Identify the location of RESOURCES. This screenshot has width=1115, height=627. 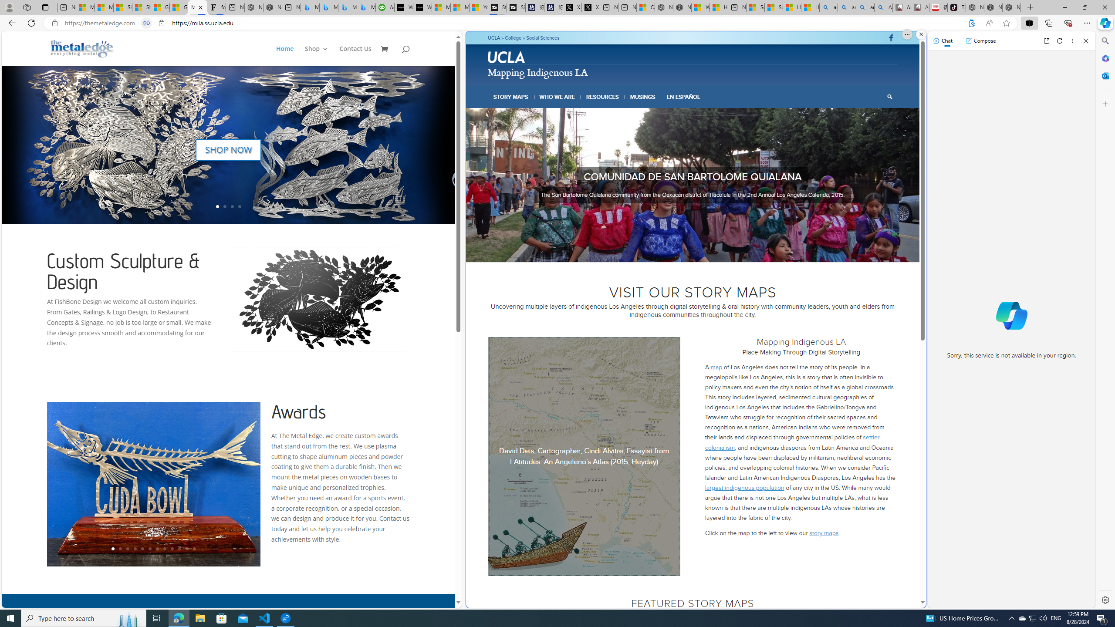
(602, 97).